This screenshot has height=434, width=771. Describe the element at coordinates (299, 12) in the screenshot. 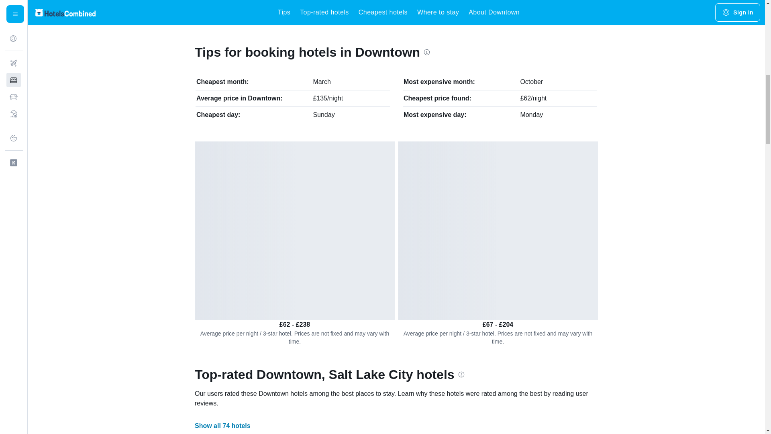

I see `Utah Hotels` at that location.